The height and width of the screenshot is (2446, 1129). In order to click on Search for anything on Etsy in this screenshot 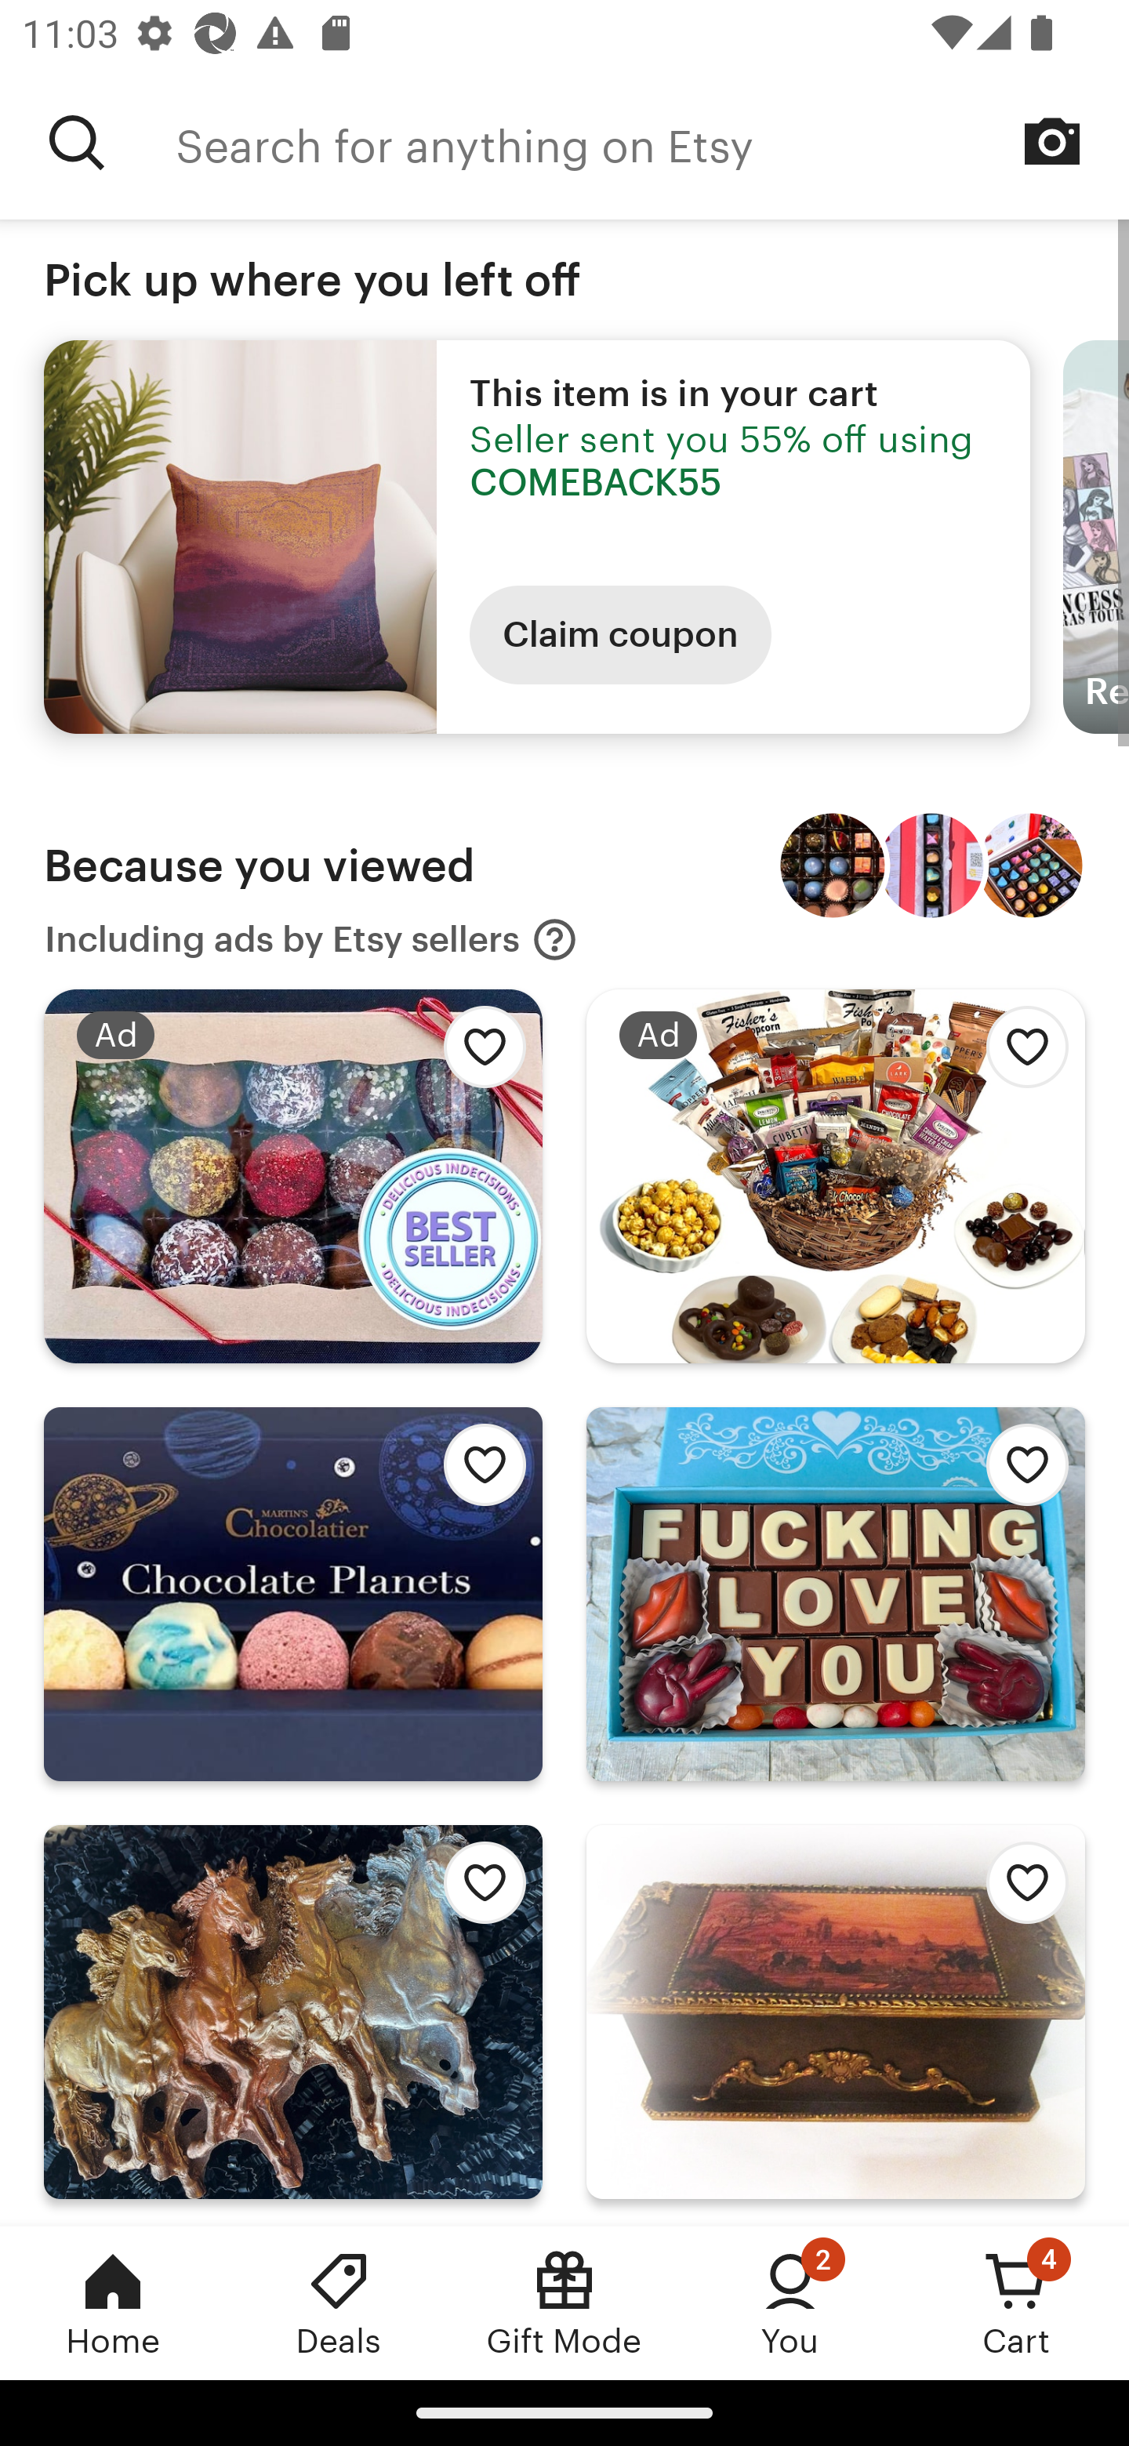, I will do `click(77, 143)`.